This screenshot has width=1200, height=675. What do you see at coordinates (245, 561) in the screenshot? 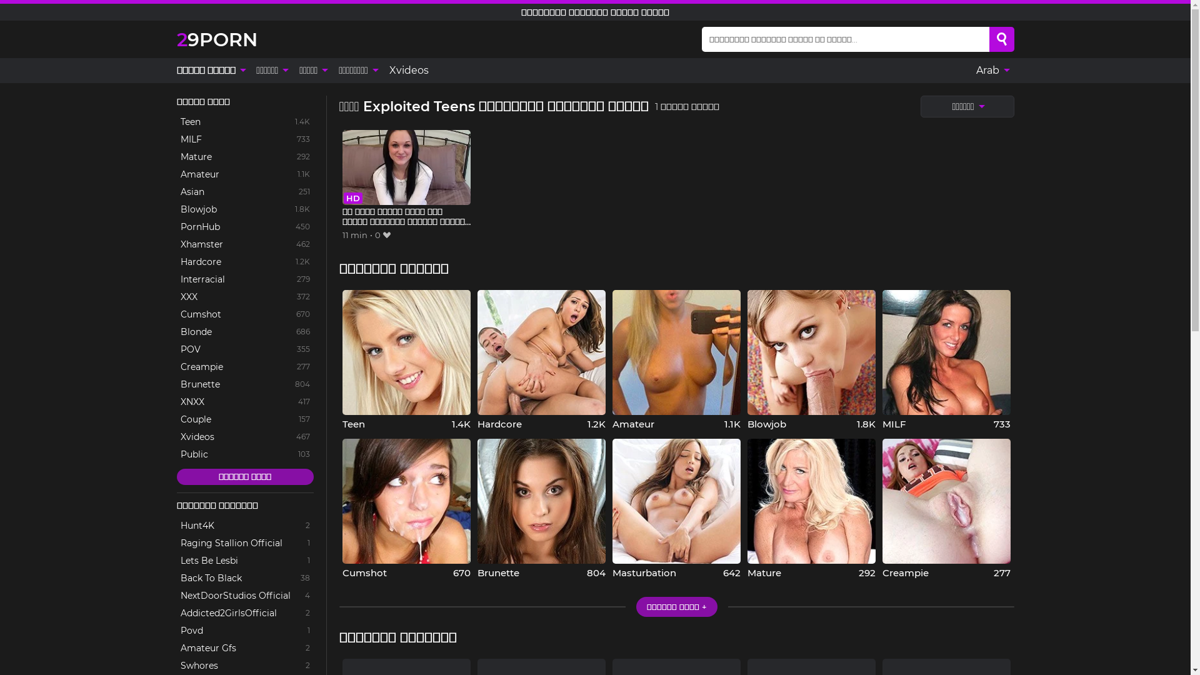
I see `Lets Be Lesbi` at bounding box center [245, 561].